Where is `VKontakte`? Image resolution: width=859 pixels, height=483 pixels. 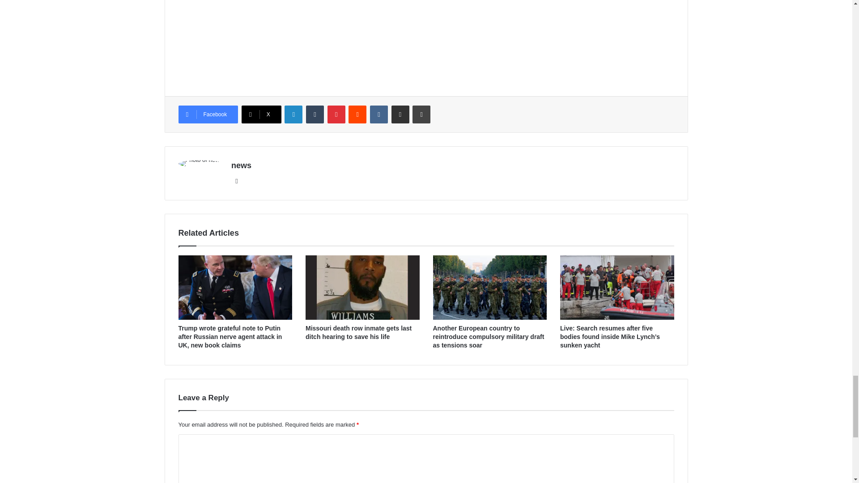
VKontakte is located at coordinates (379, 114).